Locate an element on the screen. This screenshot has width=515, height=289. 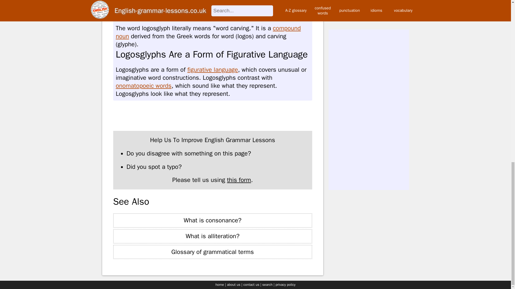
contact us is located at coordinates (251, 285).